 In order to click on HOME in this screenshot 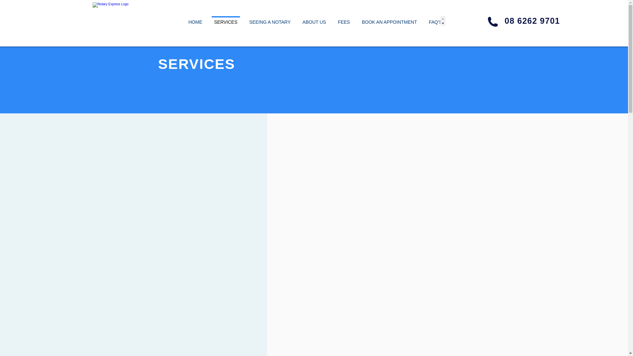, I will do `click(195, 21)`.